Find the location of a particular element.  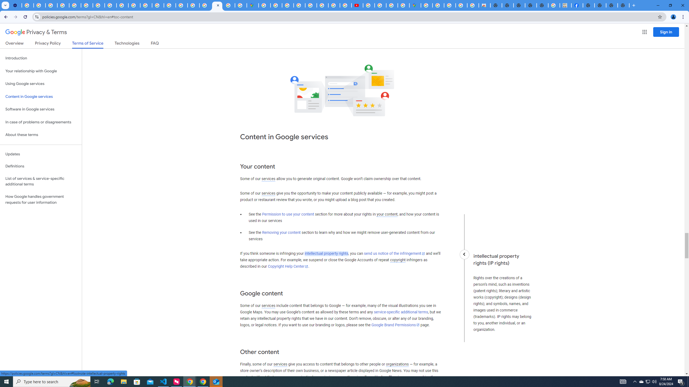

copyright is located at coordinates (398, 260).